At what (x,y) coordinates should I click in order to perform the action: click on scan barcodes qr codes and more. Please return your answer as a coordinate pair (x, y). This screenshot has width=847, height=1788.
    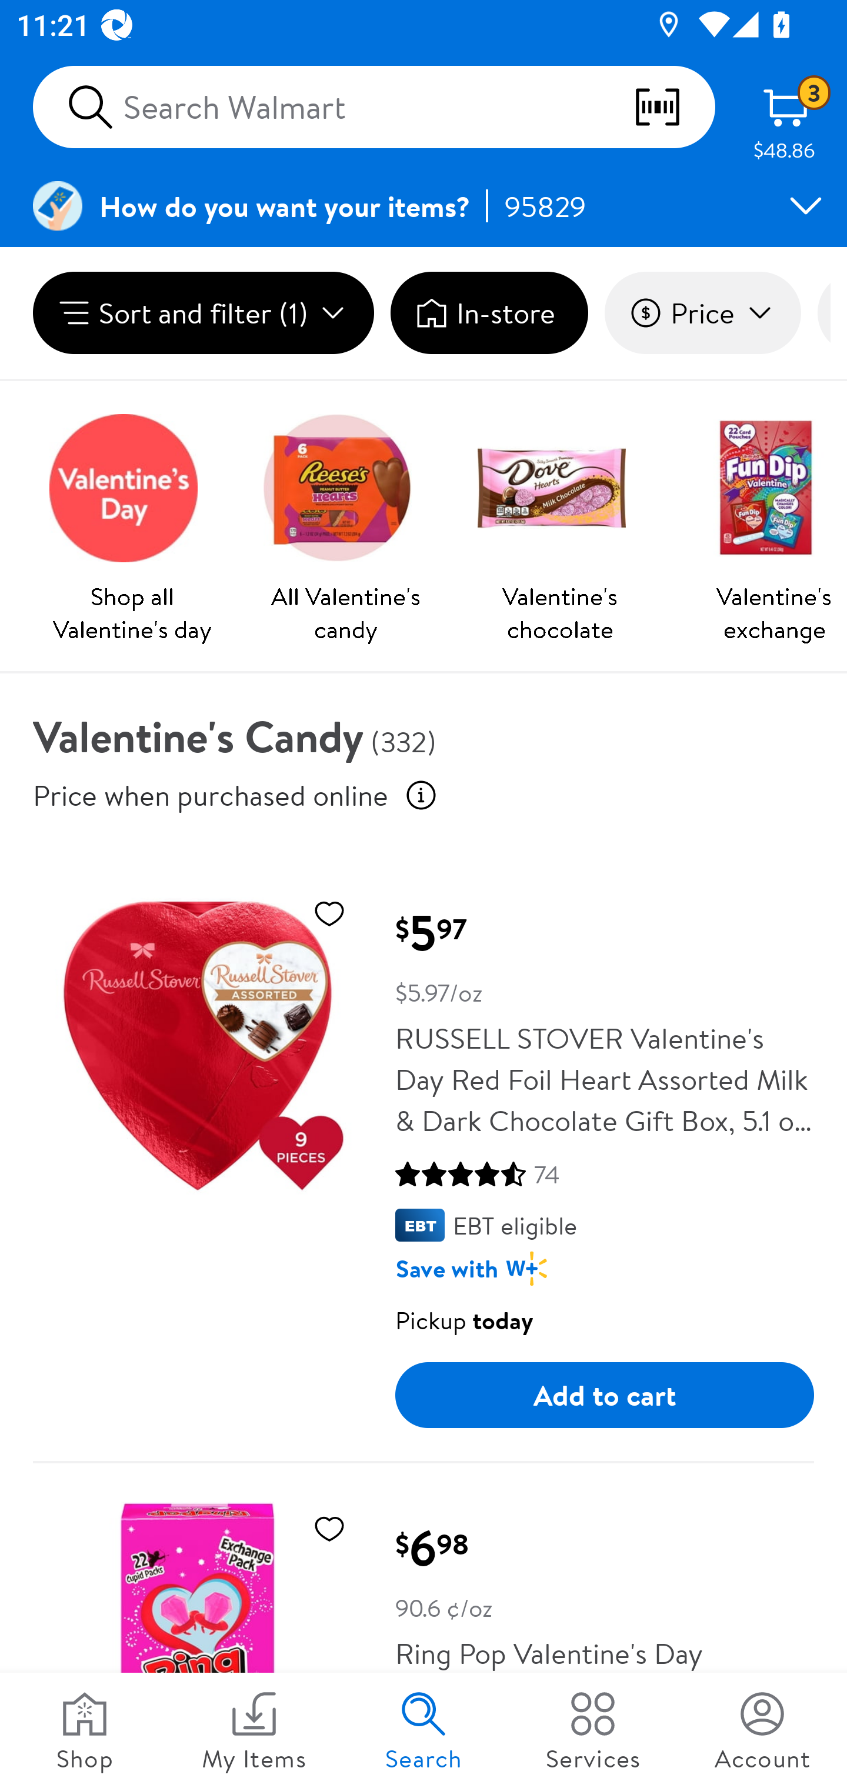
    Looking at the image, I should click on (673, 107).